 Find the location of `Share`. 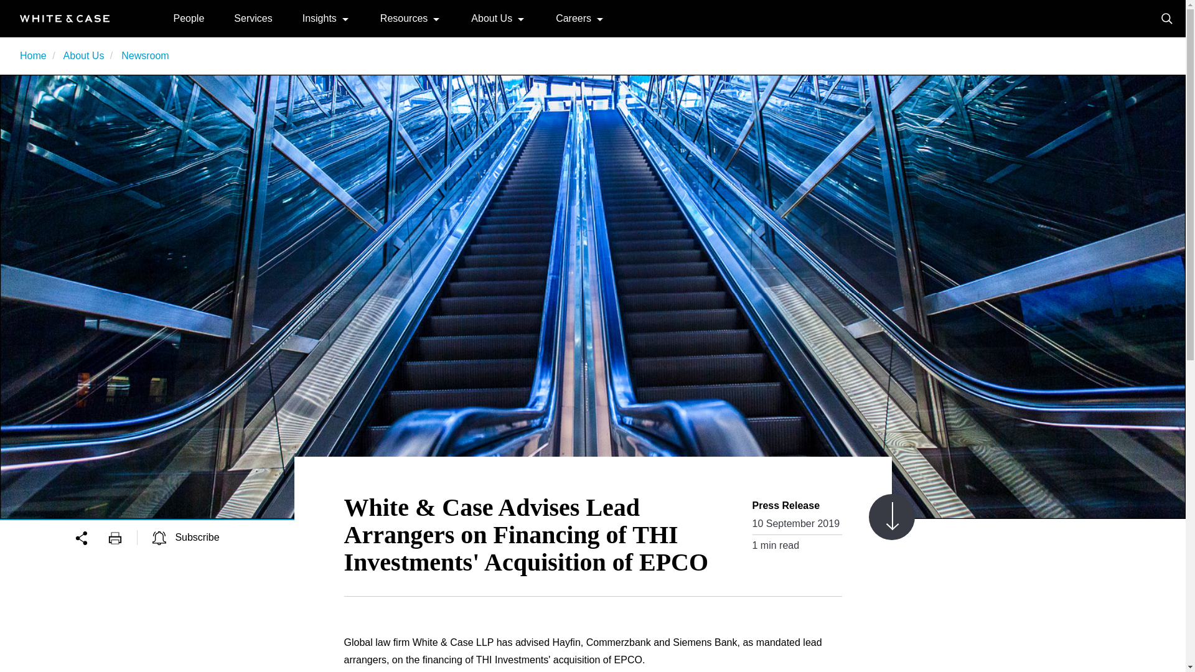

Share is located at coordinates (91, 537).